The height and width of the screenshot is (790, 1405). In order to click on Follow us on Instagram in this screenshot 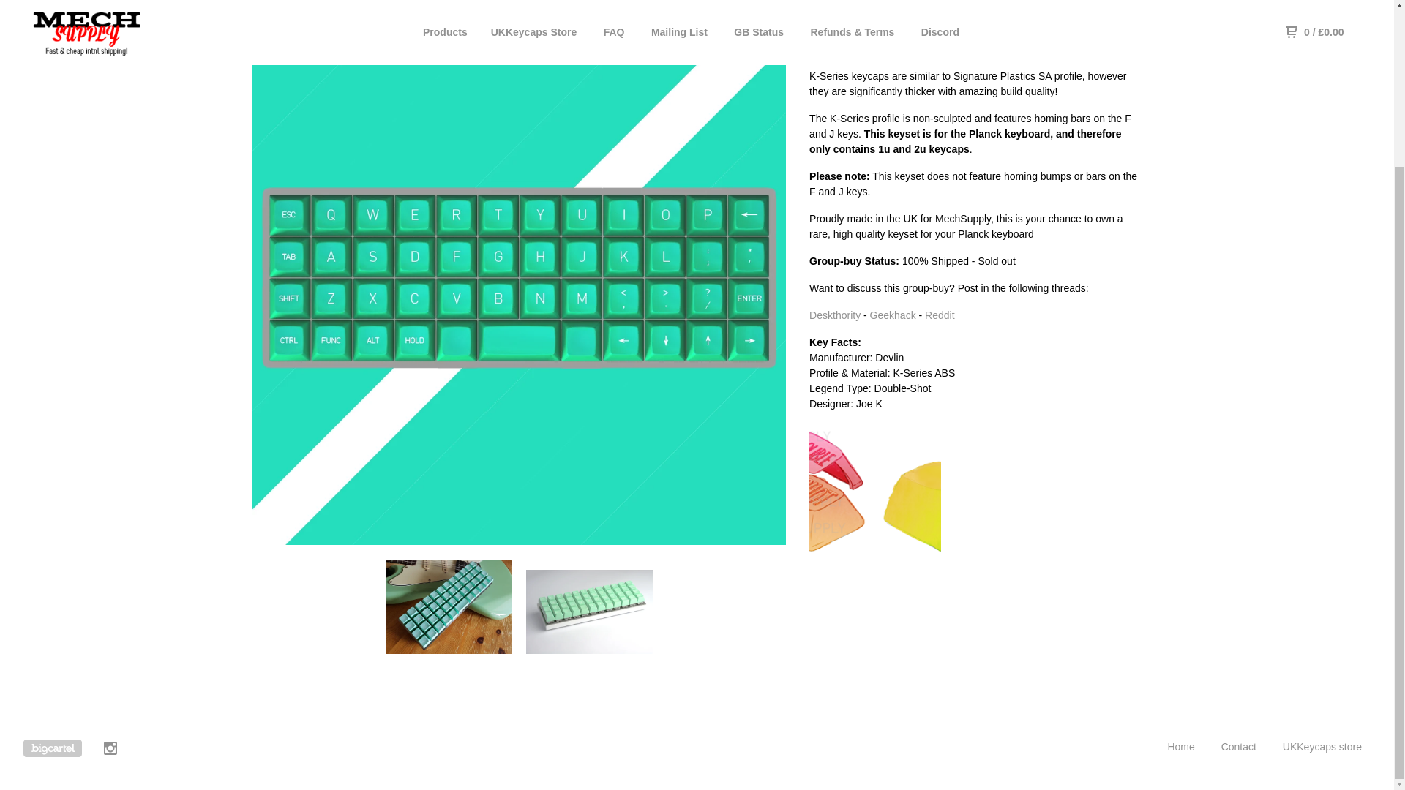, I will do `click(110, 750)`.